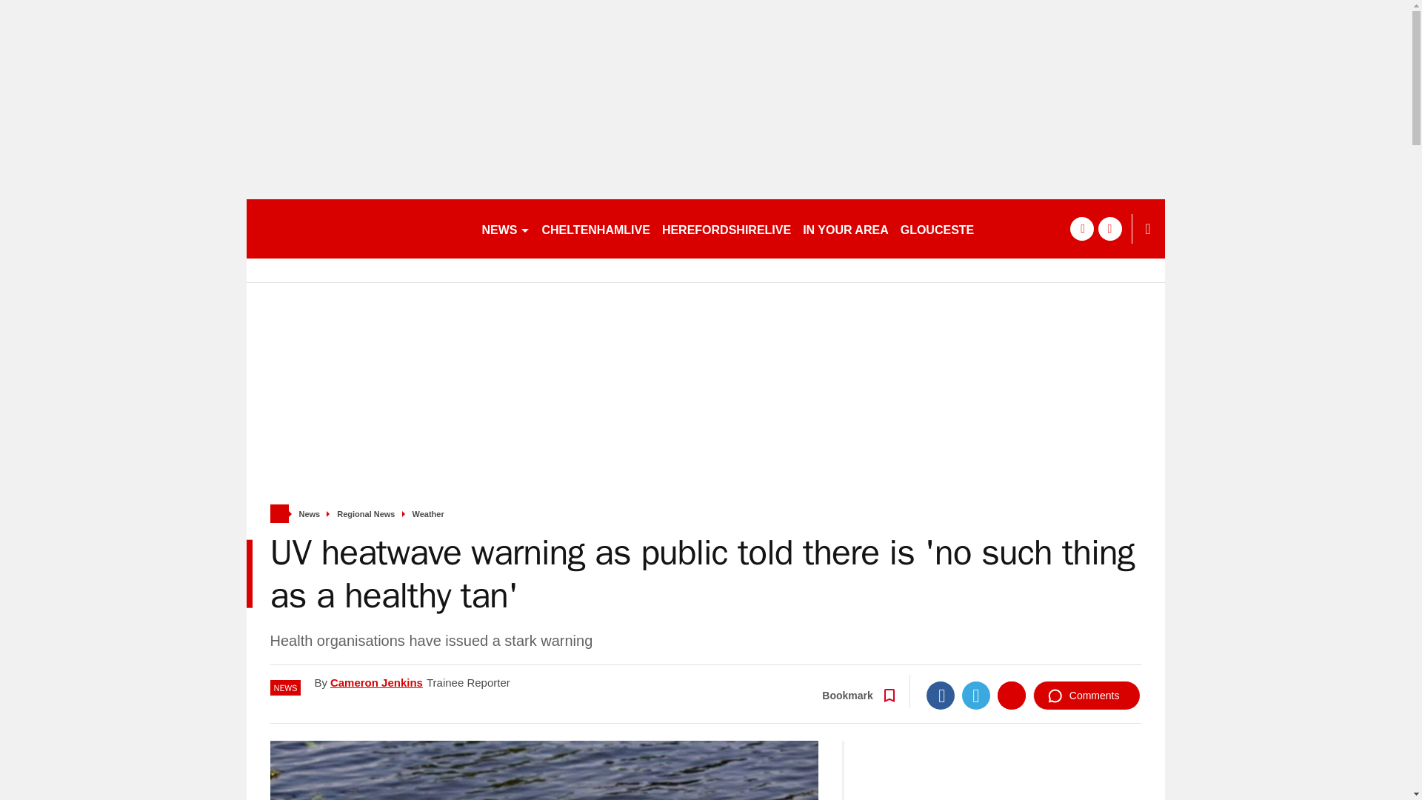  I want to click on Facebook, so click(941, 695).